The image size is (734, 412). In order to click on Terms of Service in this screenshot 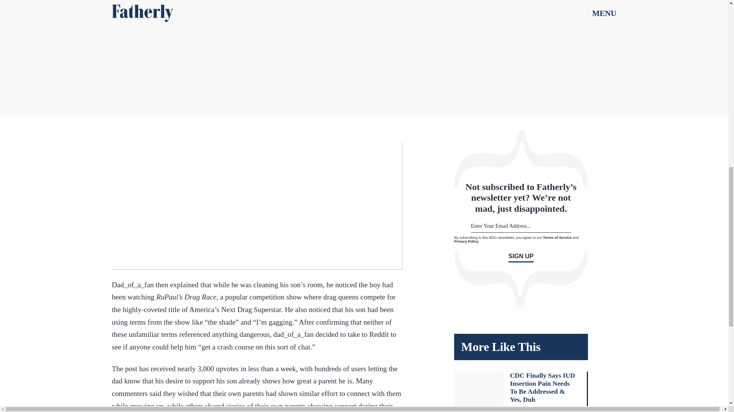, I will do `click(557, 237)`.